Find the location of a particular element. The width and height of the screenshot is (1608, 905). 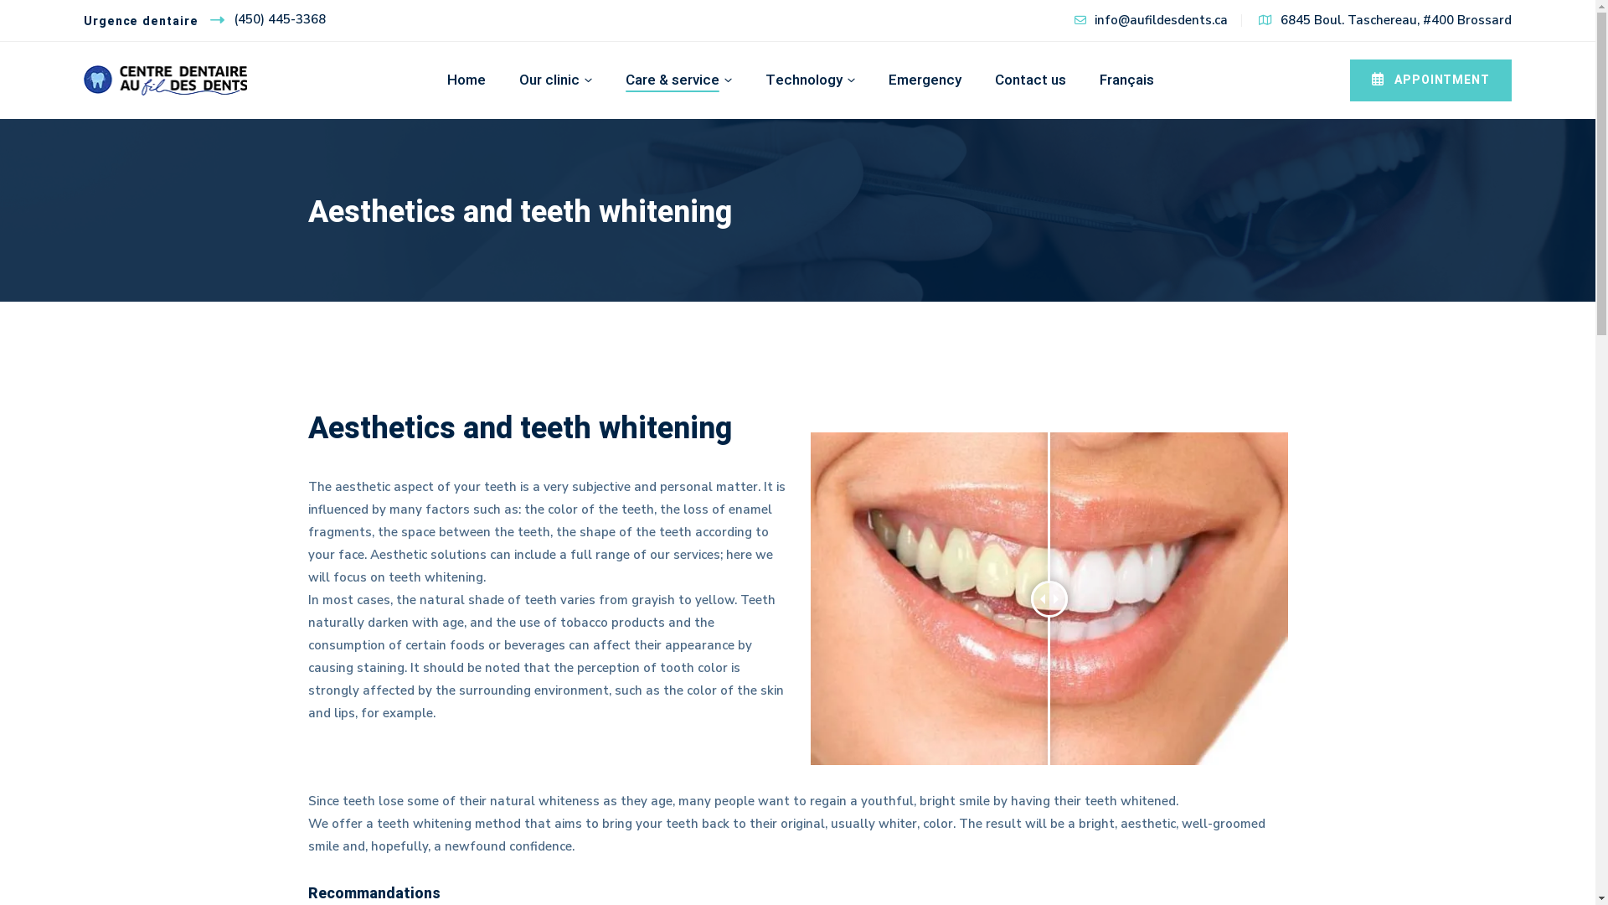

Care & service is located at coordinates (678, 80).